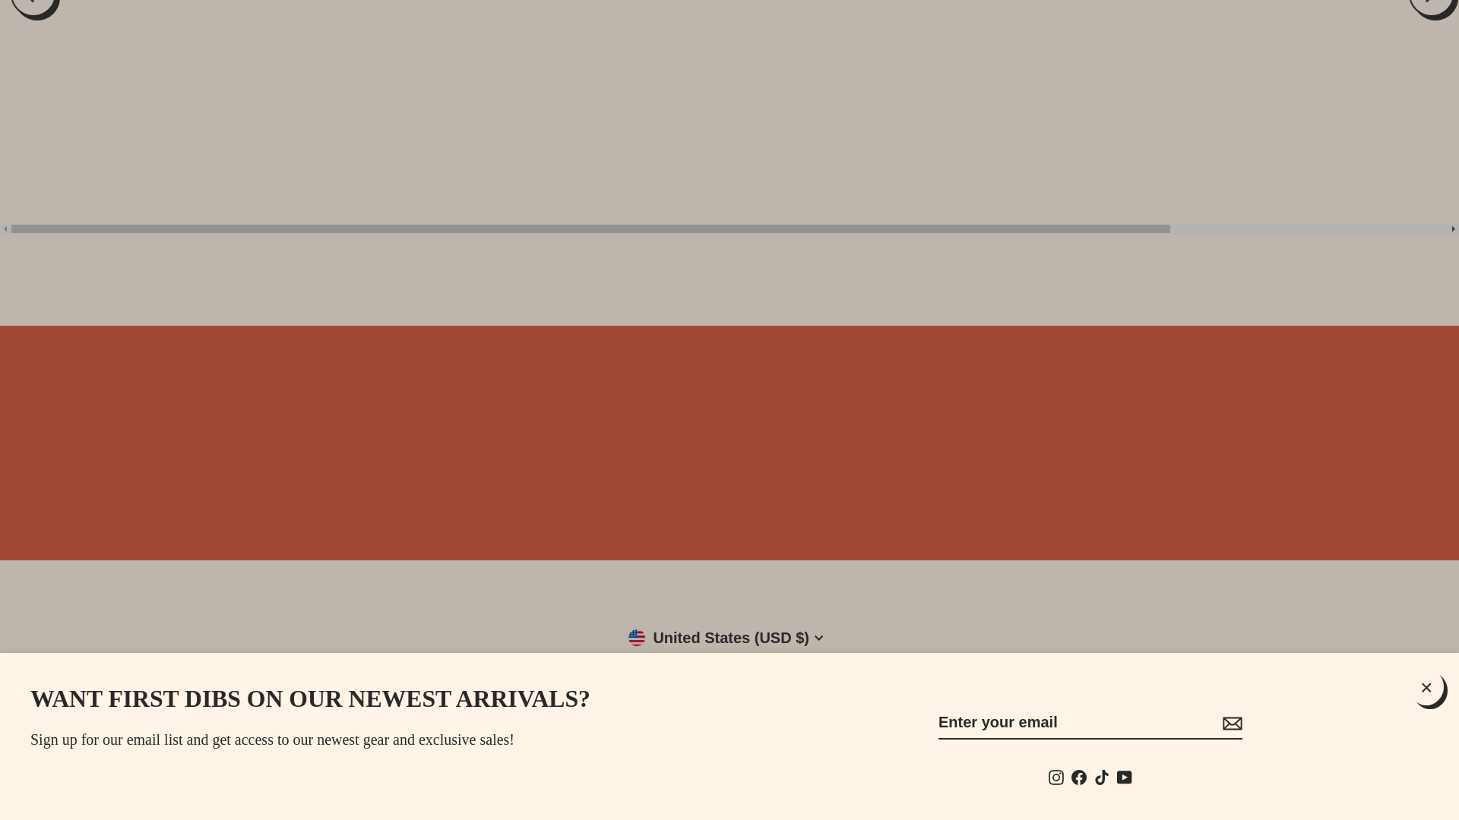 The image size is (1459, 820). Describe the element at coordinates (660, 781) in the screenshot. I see `Discover` at that location.